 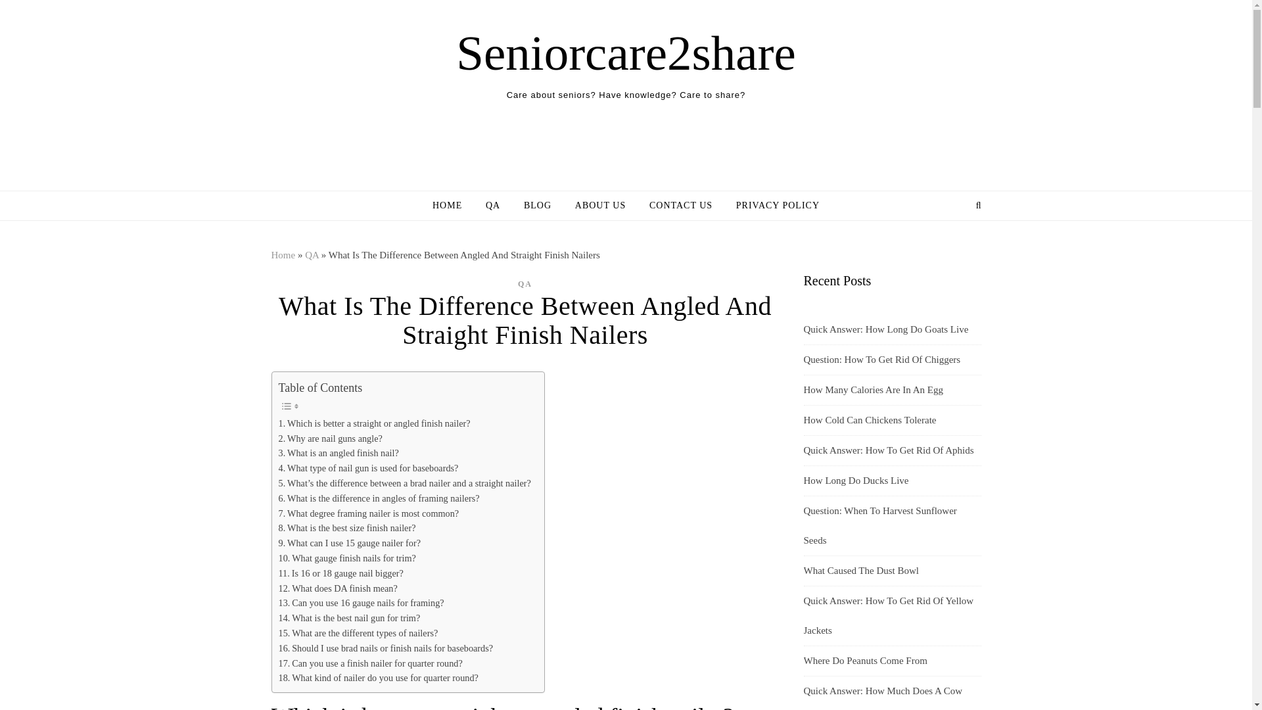 What do you see at coordinates (625, 53) in the screenshot?
I see `Seniorcare2share` at bounding box center [625, 53].